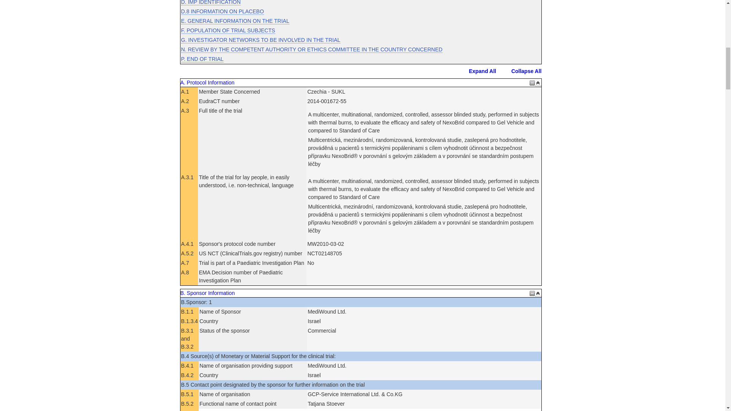  I want to click on G. INVESTIGATOR NETWORKS TO BE INVOLVED IN THE TRIAL, so click(261, 40).